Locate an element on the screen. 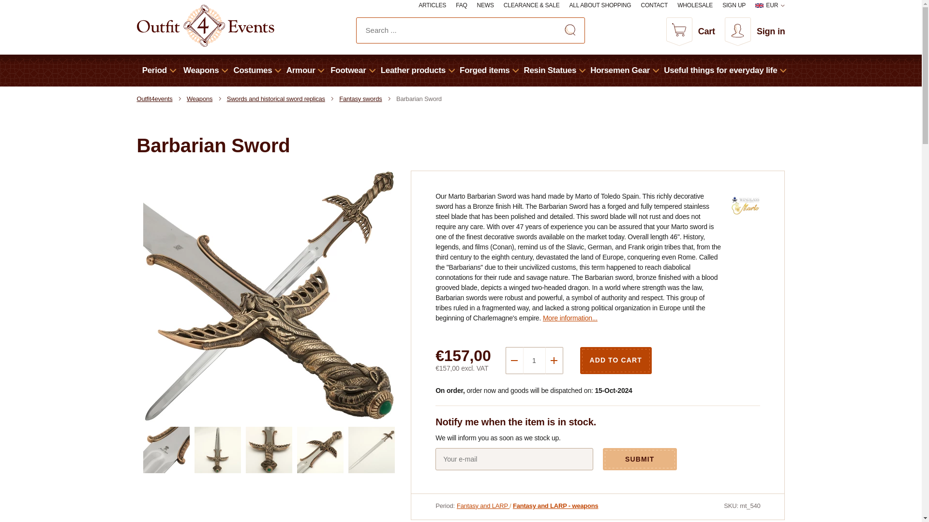 The height and width of the screenshot is (522, 929). CONTACT is located at coordinates (654, 6).